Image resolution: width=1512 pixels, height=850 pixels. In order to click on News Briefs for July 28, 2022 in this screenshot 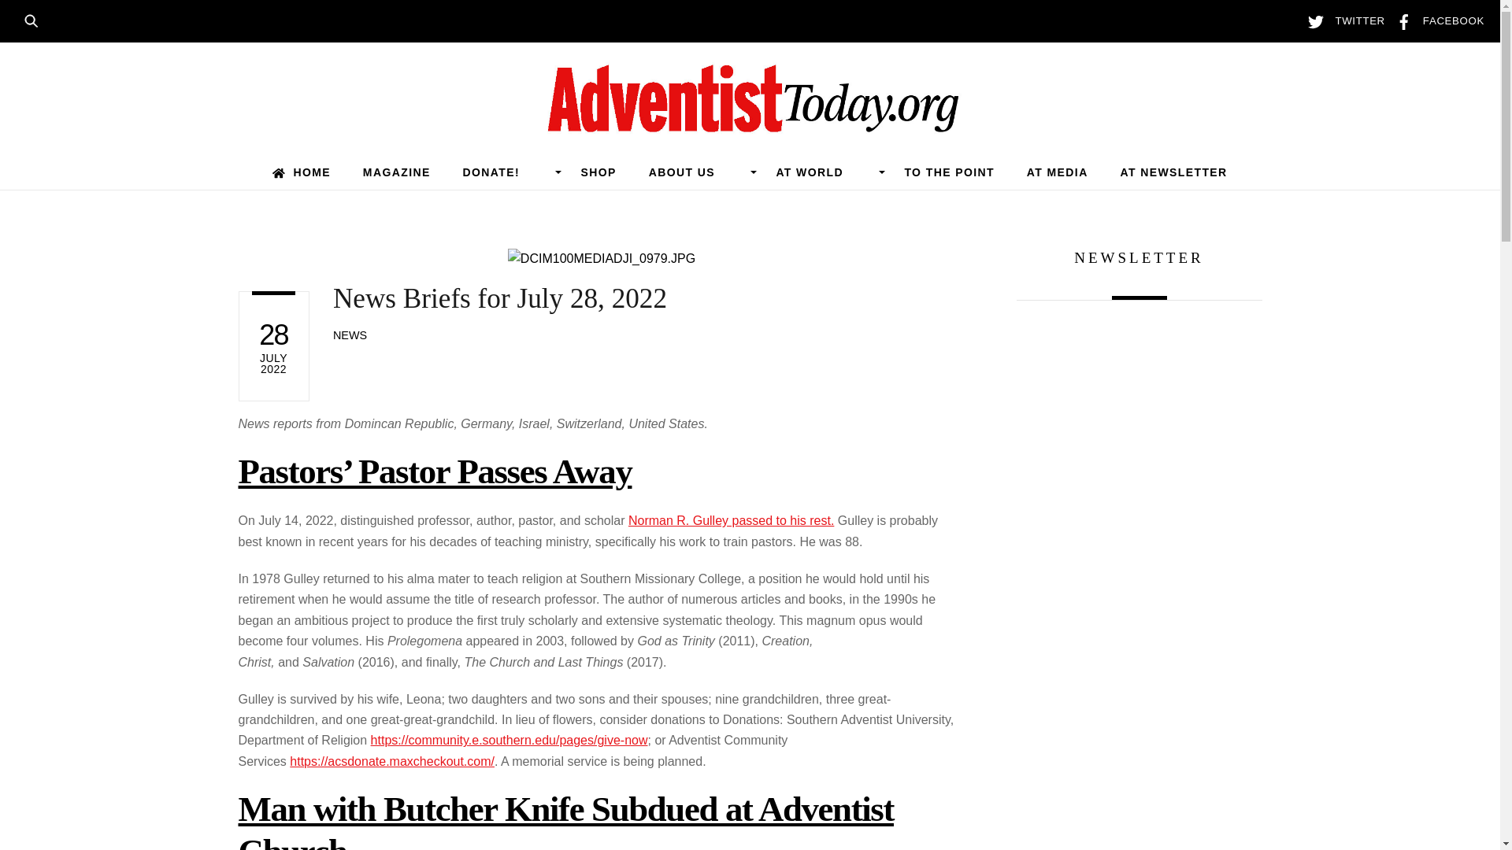, I will do `click(499, 297)`.